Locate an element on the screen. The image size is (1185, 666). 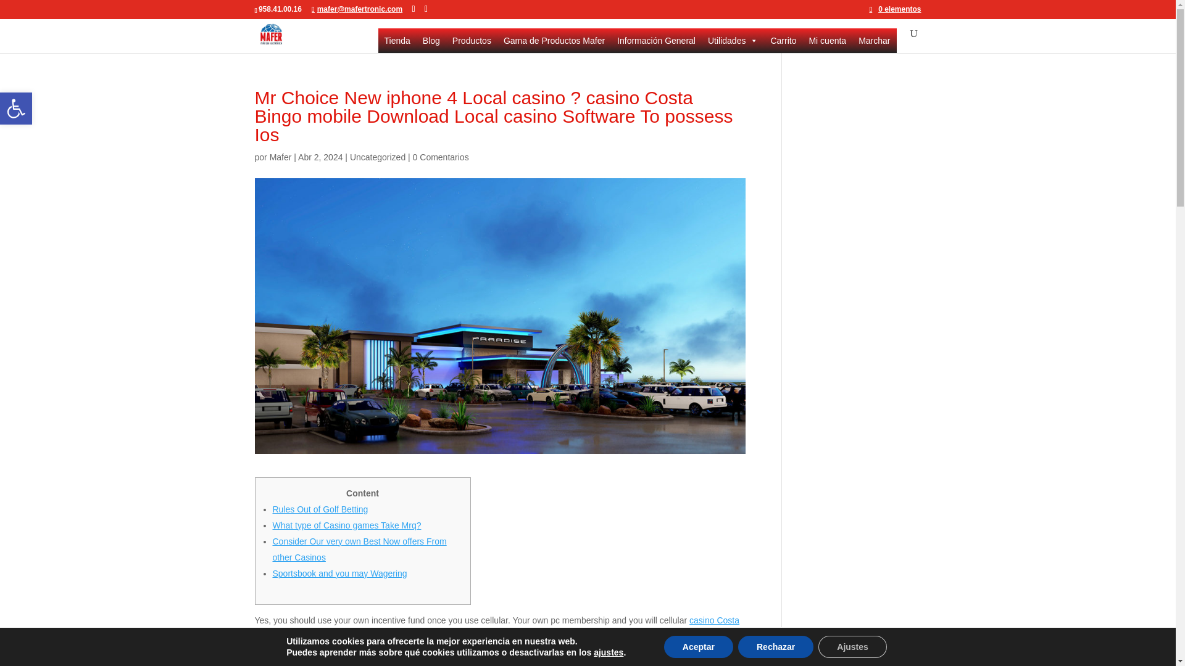
Tienda is located at coordinates (397, 41).